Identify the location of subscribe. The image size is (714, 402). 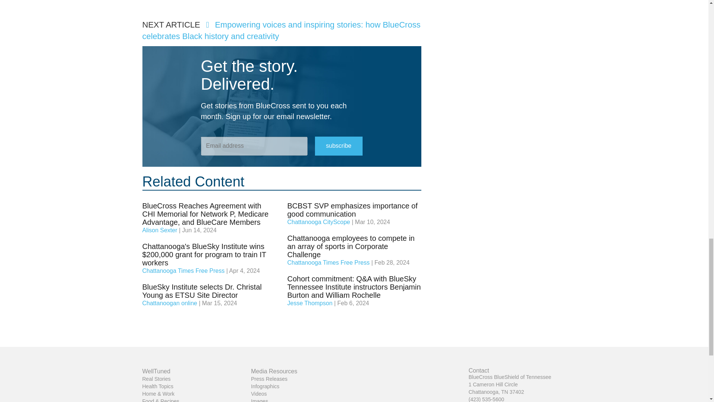
(338, 146).